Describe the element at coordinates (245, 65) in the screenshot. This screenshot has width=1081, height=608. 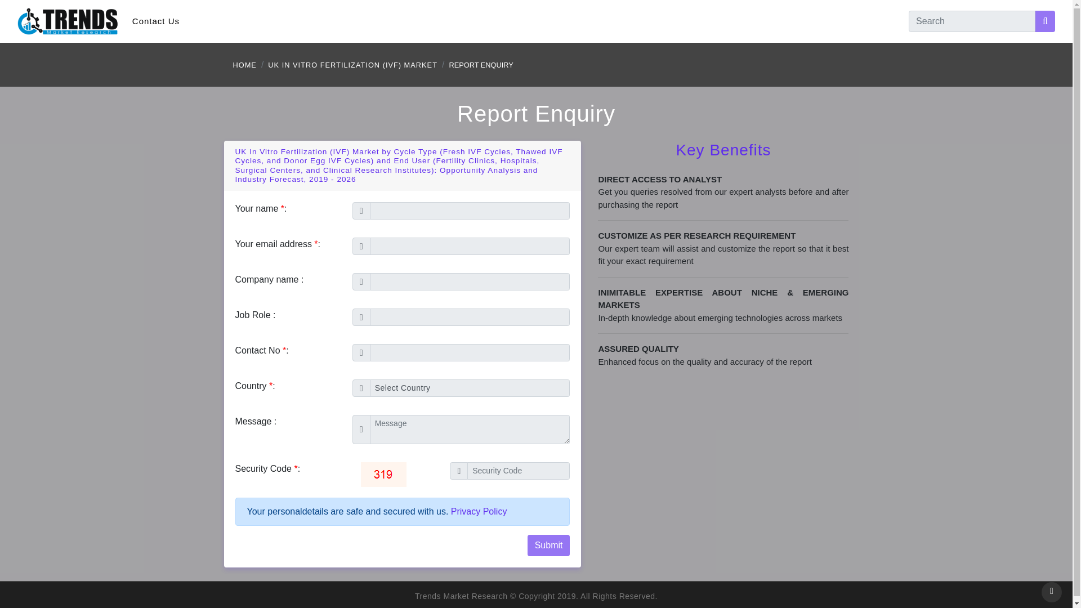
I see `HOME` at that location.